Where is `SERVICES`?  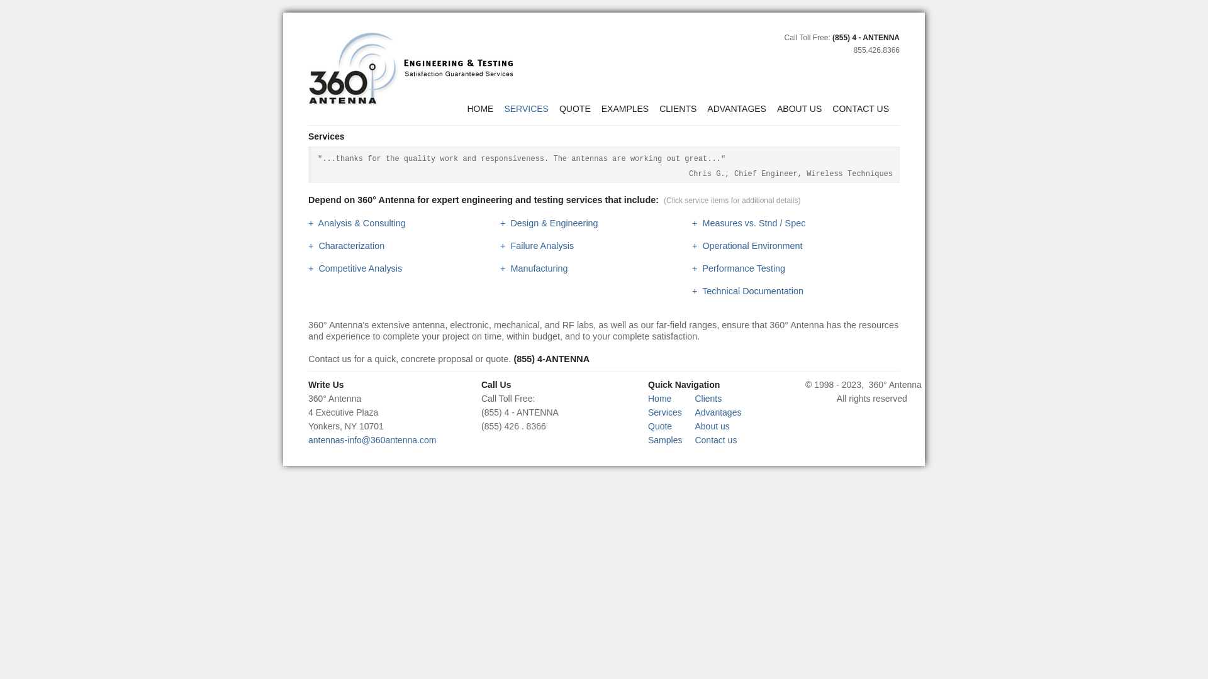
SERVICES is located at coordinates (532, 109).